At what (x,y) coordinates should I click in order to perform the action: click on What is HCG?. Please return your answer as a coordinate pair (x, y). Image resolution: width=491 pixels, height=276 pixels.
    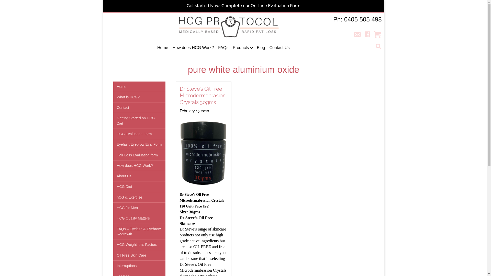
    Looking at the image, I should click on (139, 97).